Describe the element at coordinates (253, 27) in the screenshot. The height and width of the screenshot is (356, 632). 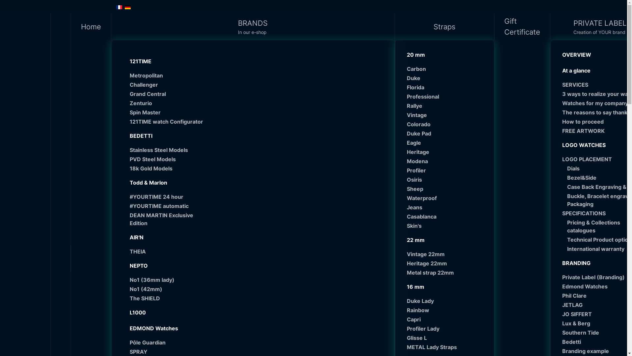
I see `BRANDS
In our e-shop` at that location.